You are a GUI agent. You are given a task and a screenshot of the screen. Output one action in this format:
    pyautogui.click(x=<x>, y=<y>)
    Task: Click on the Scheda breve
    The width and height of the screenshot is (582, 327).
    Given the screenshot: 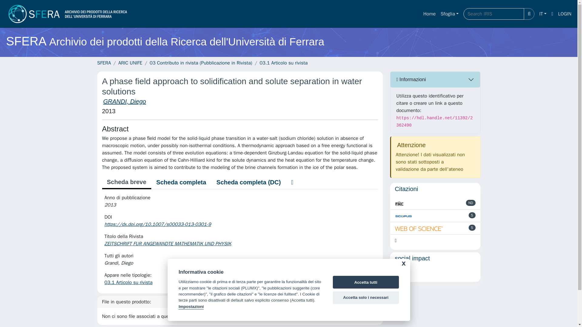 What is the action you would take?
    pyautogui.click(x=126, y=183)
    